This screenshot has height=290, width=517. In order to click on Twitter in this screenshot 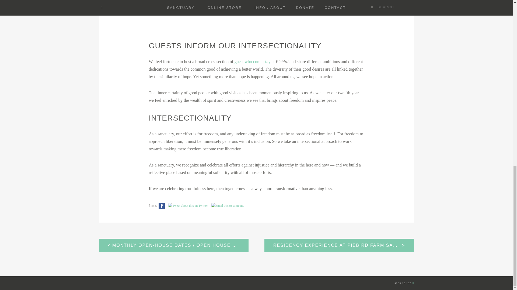, I will do `click(188, 206)`.